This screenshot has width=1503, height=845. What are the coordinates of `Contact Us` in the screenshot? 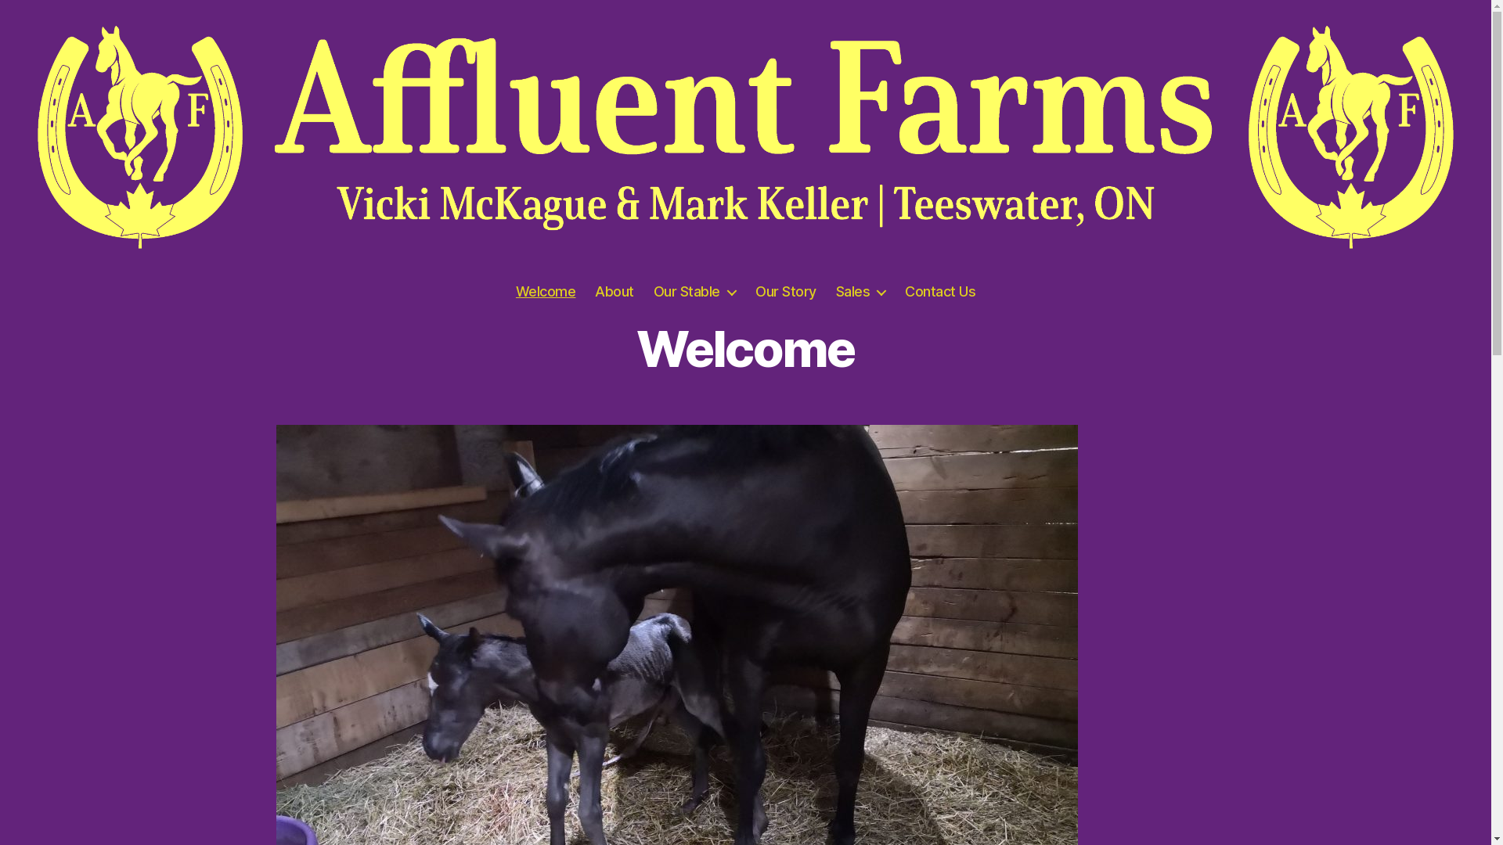 It's located at (940, 292).